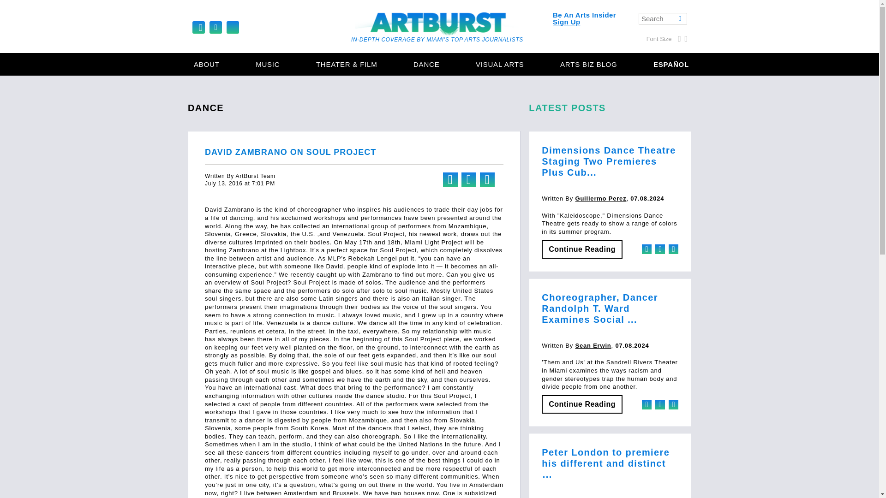 This screenshot has height=498, width=886. I want to click on Continue Reading, so click(581, 249).